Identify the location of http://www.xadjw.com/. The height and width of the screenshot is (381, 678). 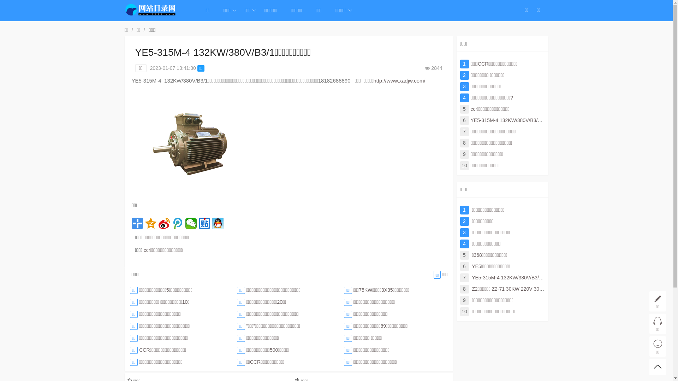
(399, 80).